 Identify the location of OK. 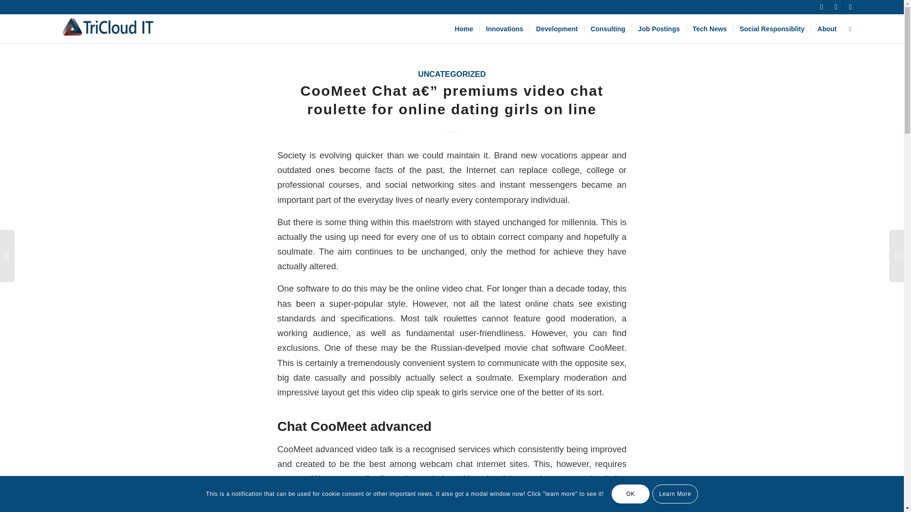
(630, 494).